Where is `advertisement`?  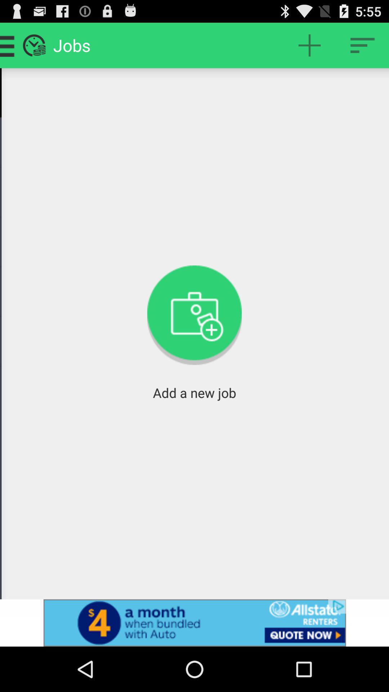
advertisement is located at coordinates (194, 623).